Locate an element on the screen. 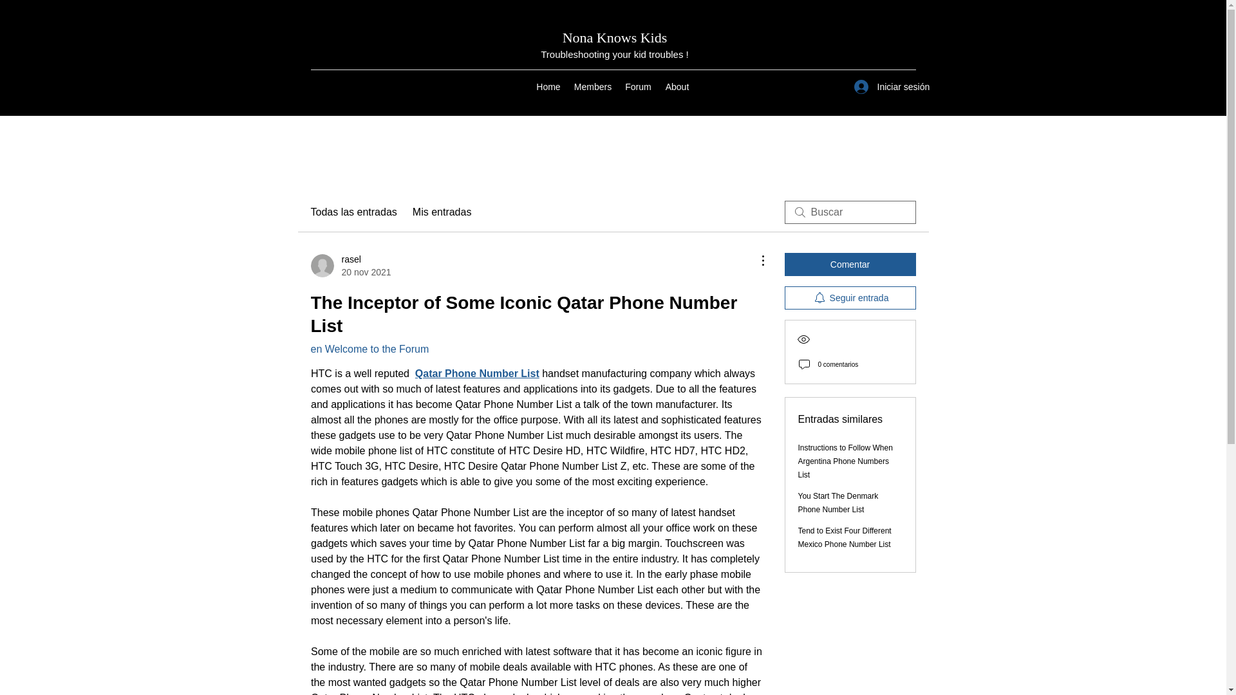 The width and height of the screenshot is (1236, 695). Instructions to Follow When Argentina Phone Numbers List is located at coordinates (845, 461).